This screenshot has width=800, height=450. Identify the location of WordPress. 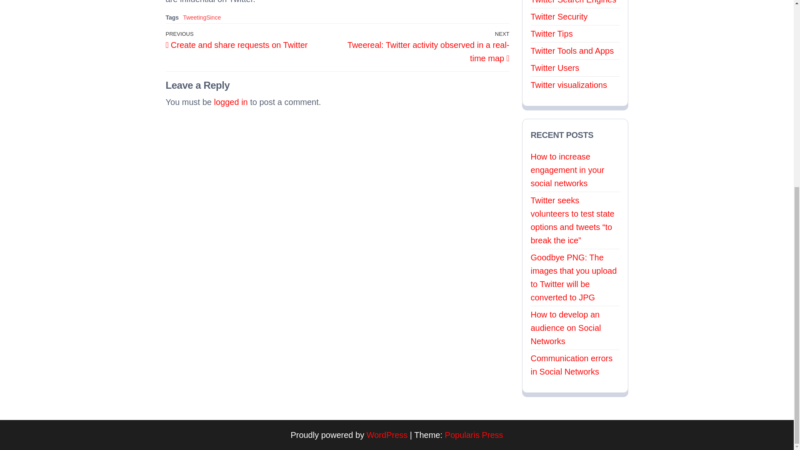
(474, 435).